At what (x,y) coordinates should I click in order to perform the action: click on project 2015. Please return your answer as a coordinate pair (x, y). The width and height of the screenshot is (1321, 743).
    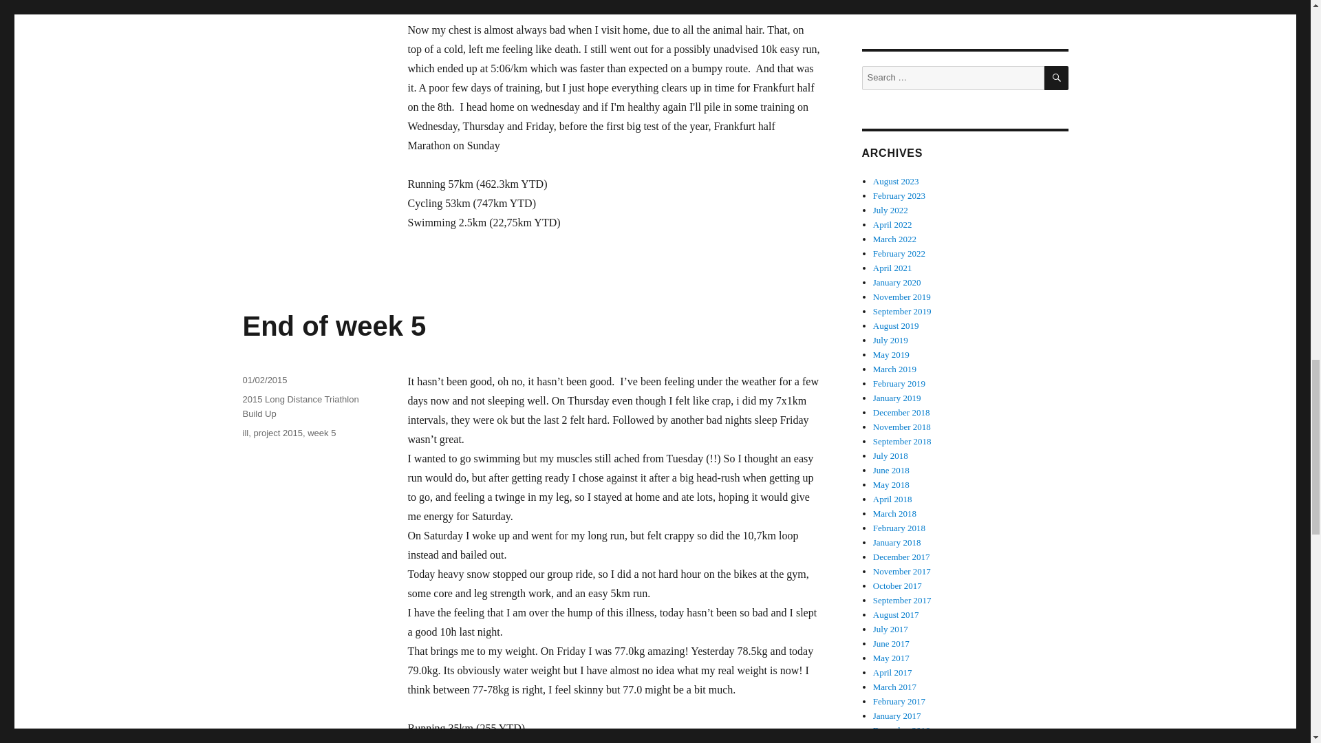
    Looking at the image, I should click on (278, 433).